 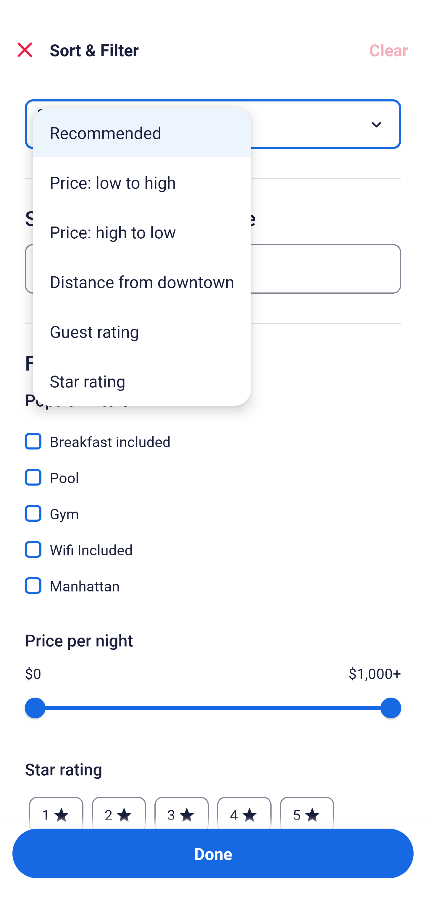 What do you see at coordinates (142, 232) in the screenshot?
I see `Price: high to low` at bounding box center [142, 232].